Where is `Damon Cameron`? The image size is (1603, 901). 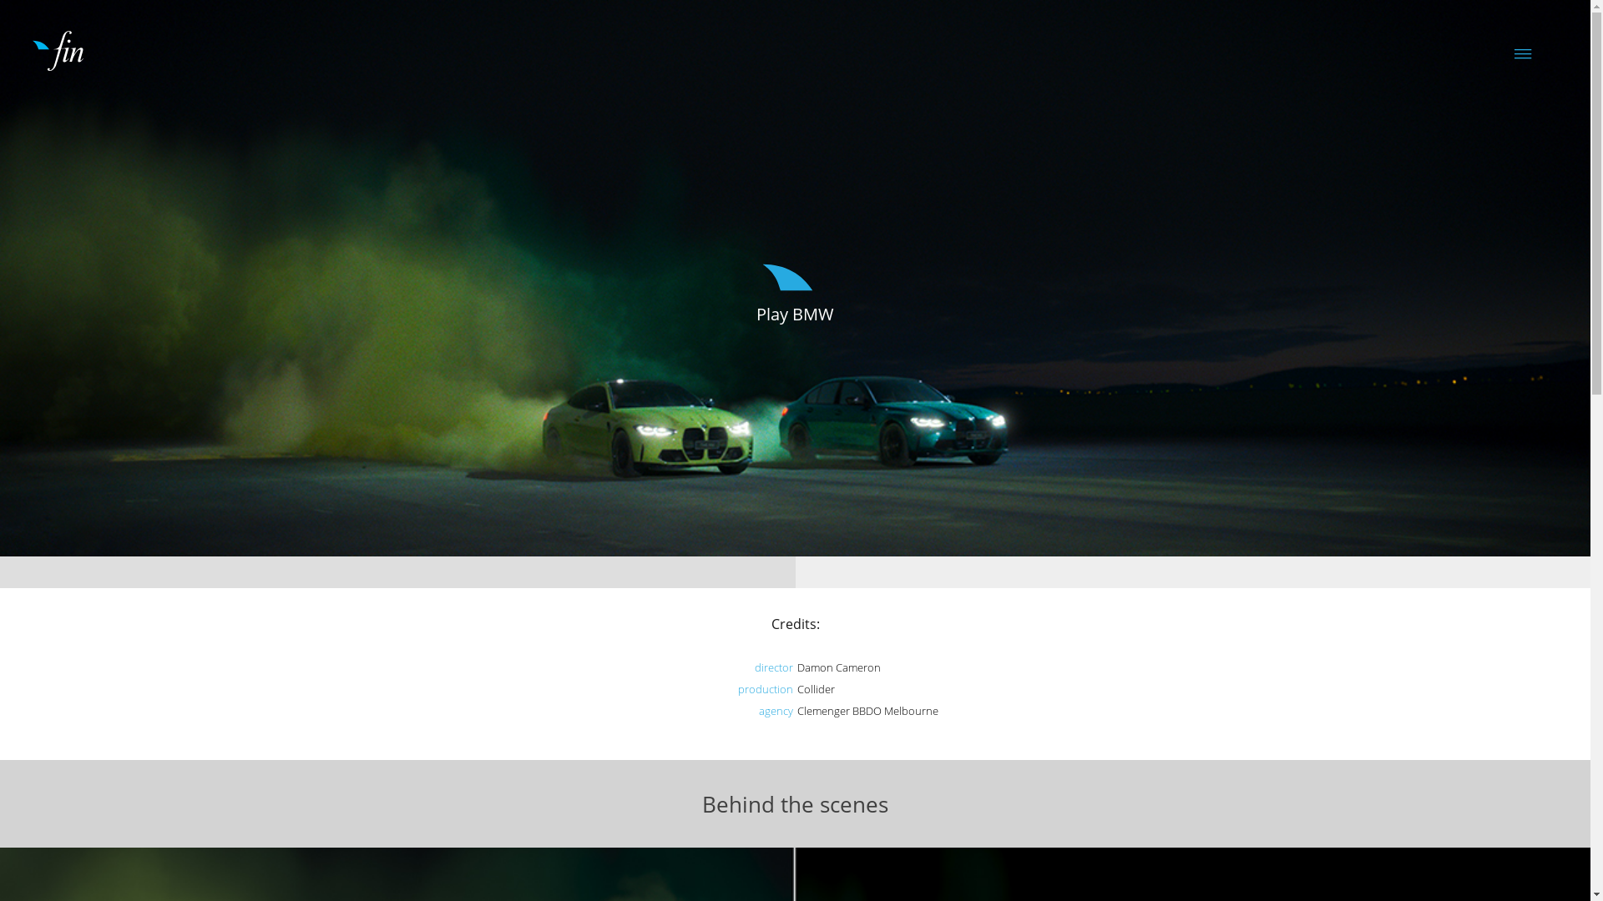 Damon Cameron is located at coordinates (838, 667).